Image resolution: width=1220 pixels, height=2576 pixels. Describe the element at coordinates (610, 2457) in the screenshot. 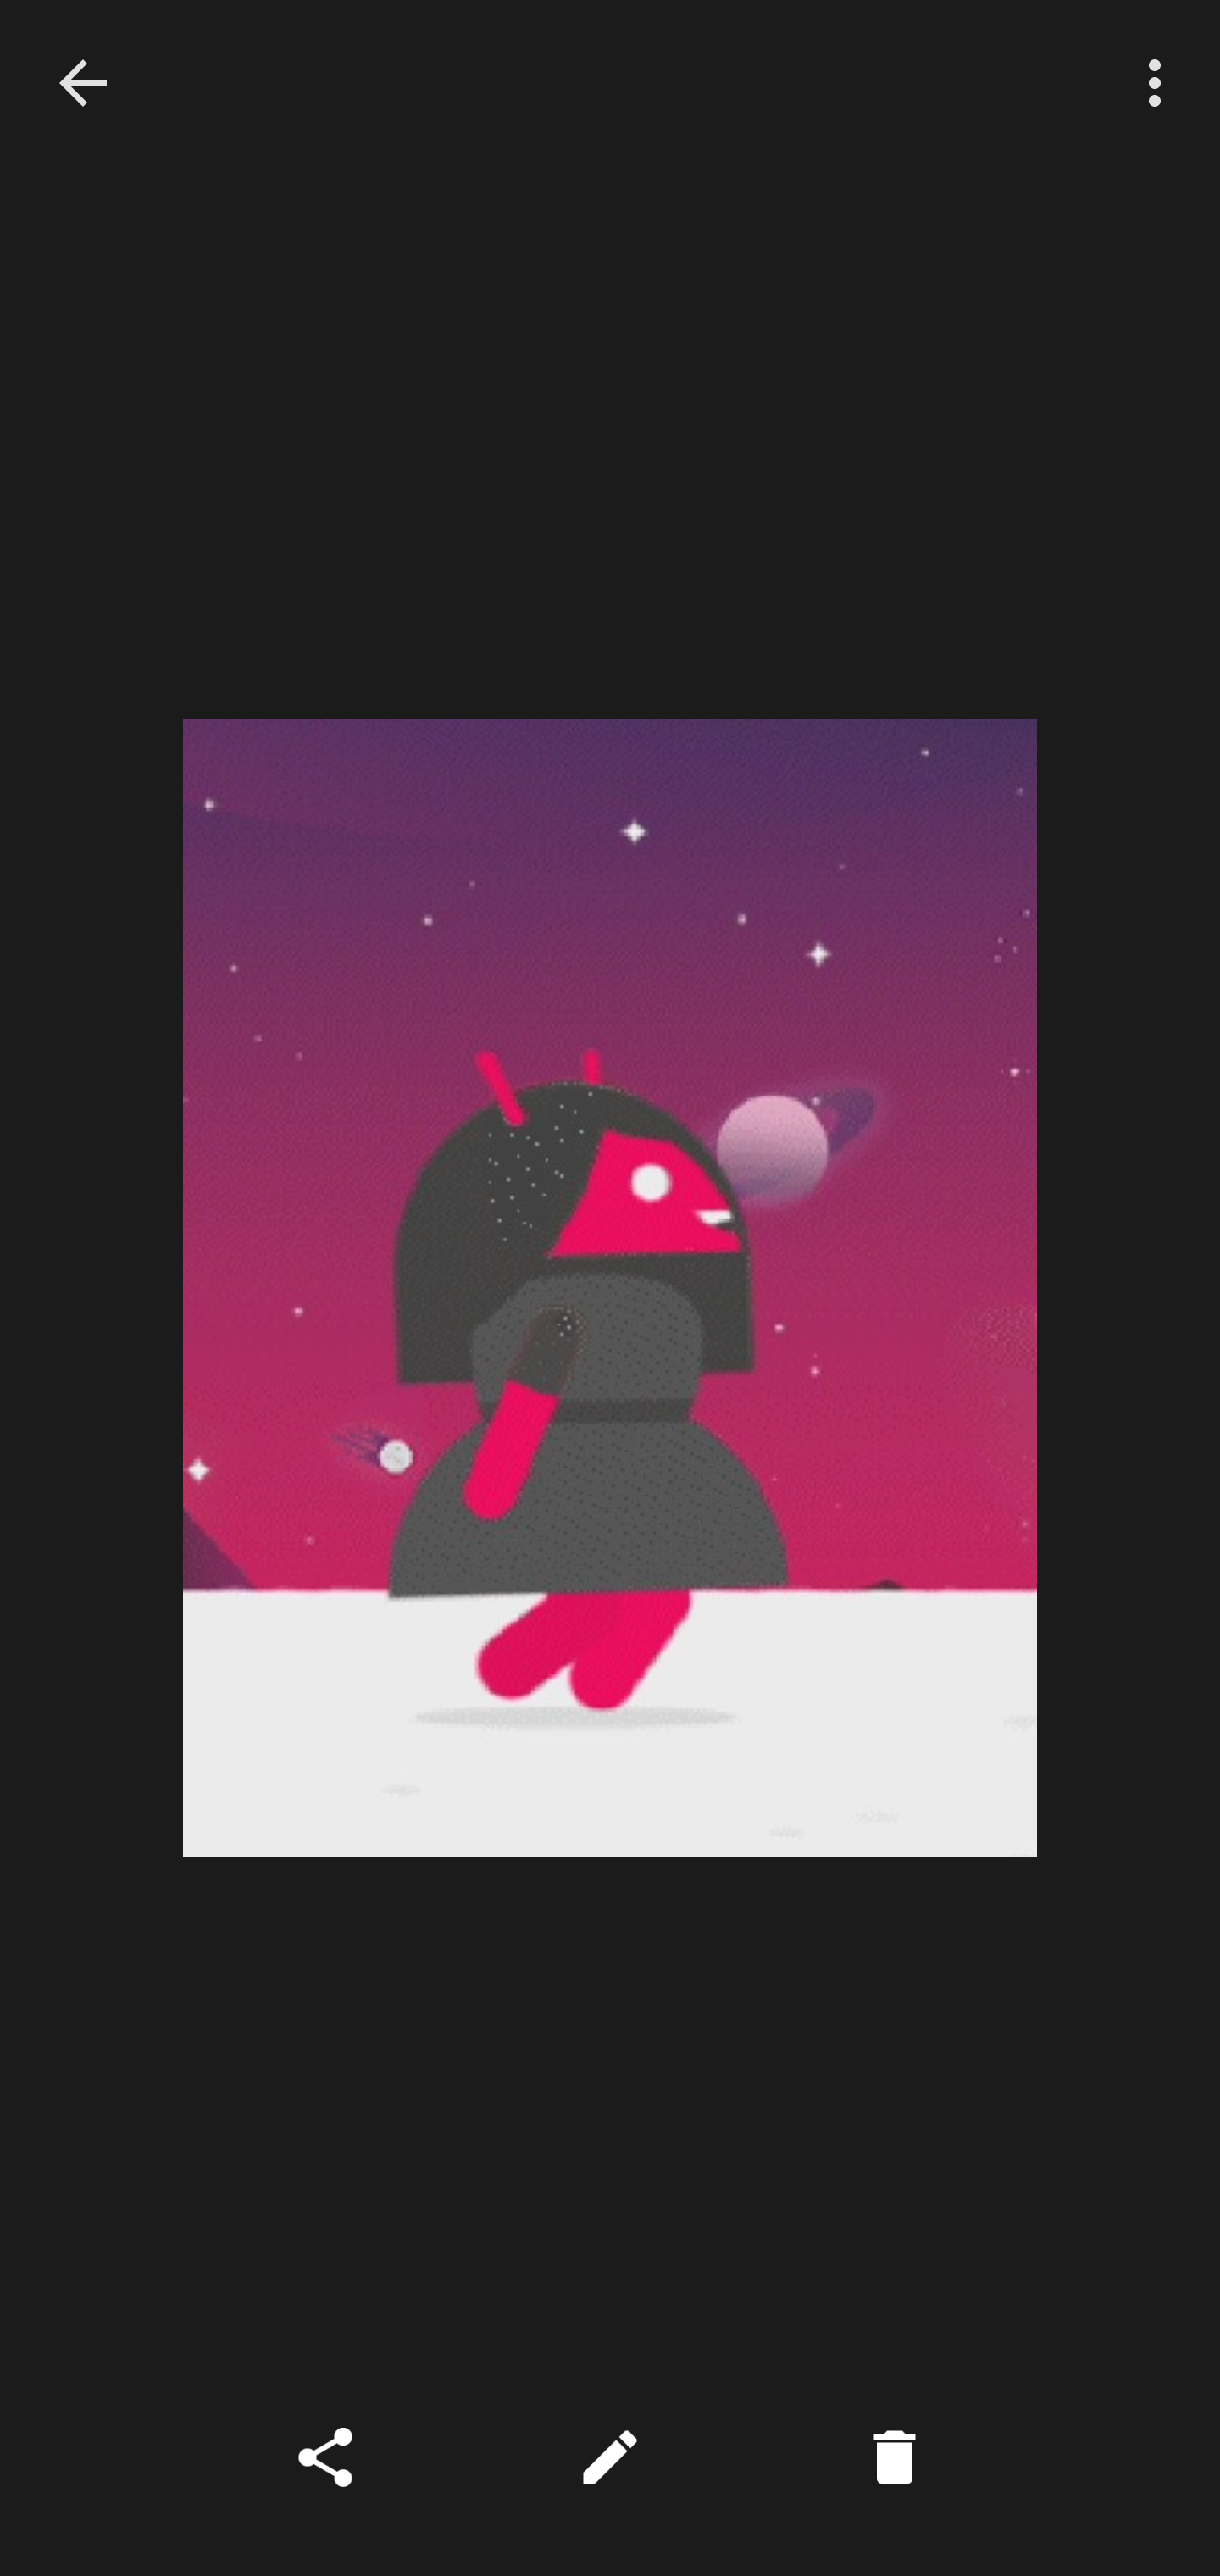

I see `Edit` at that location.